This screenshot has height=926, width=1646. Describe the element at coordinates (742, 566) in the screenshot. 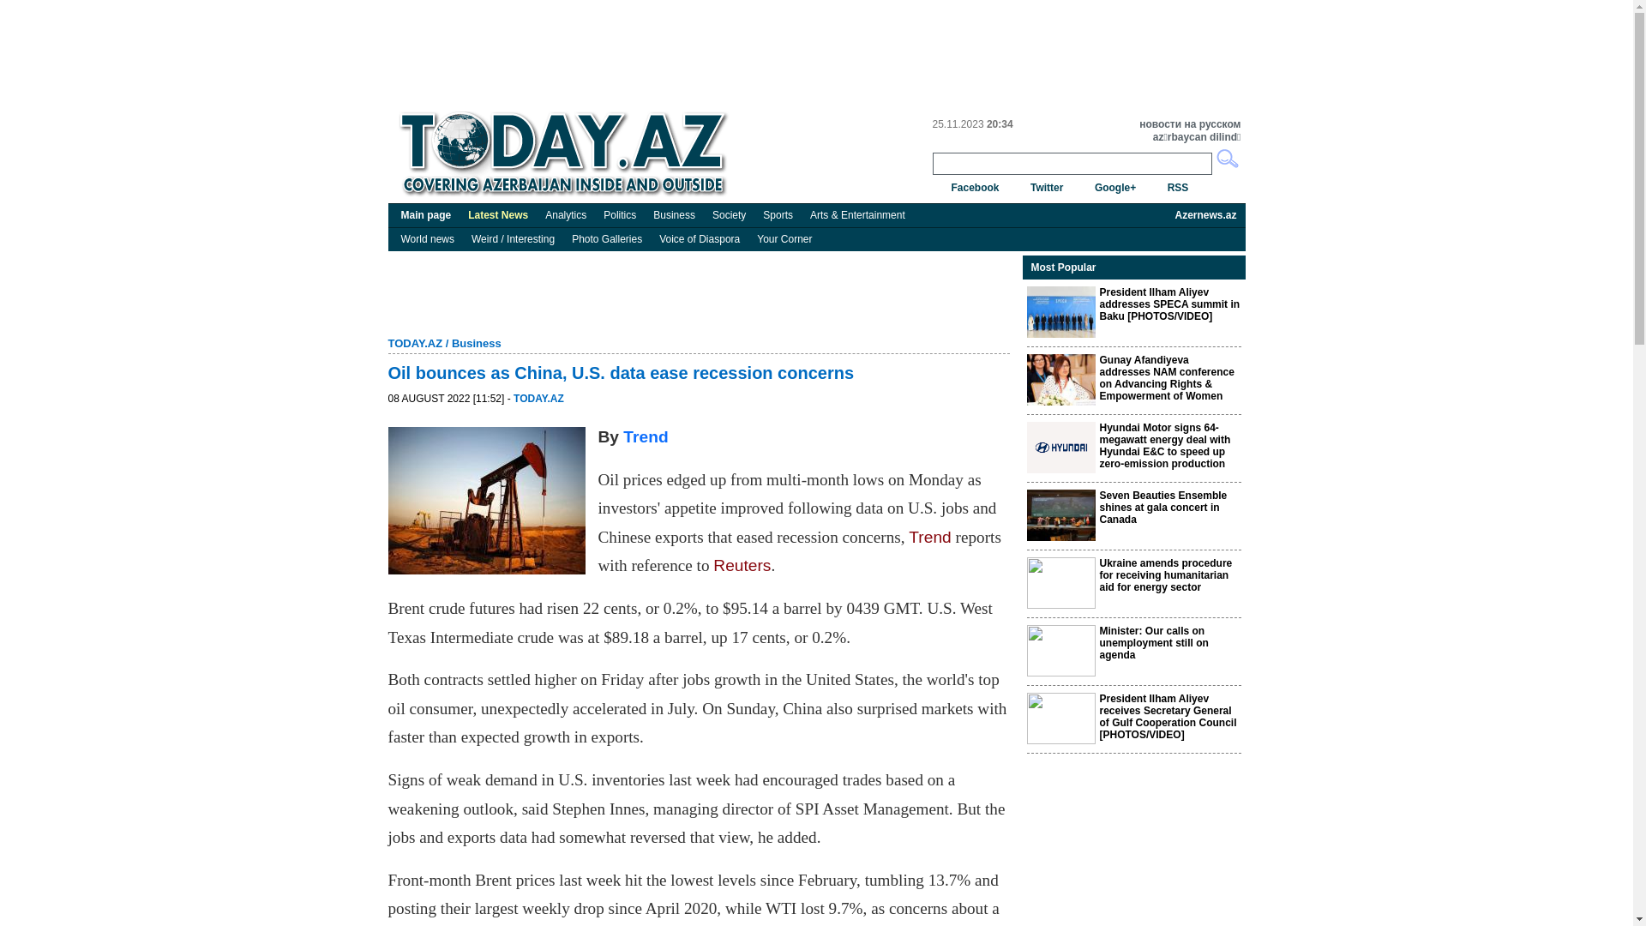

I see `Reuters` at that location.